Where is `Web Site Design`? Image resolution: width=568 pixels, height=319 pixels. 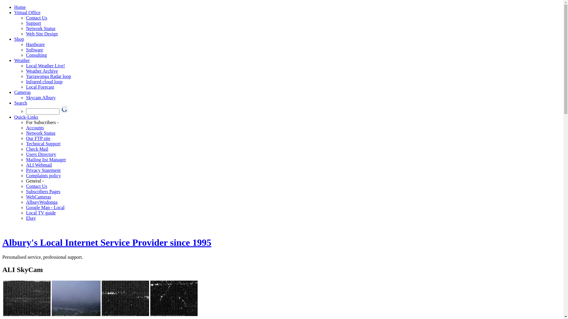 Web Site Design is located at coordinates (42, 34).